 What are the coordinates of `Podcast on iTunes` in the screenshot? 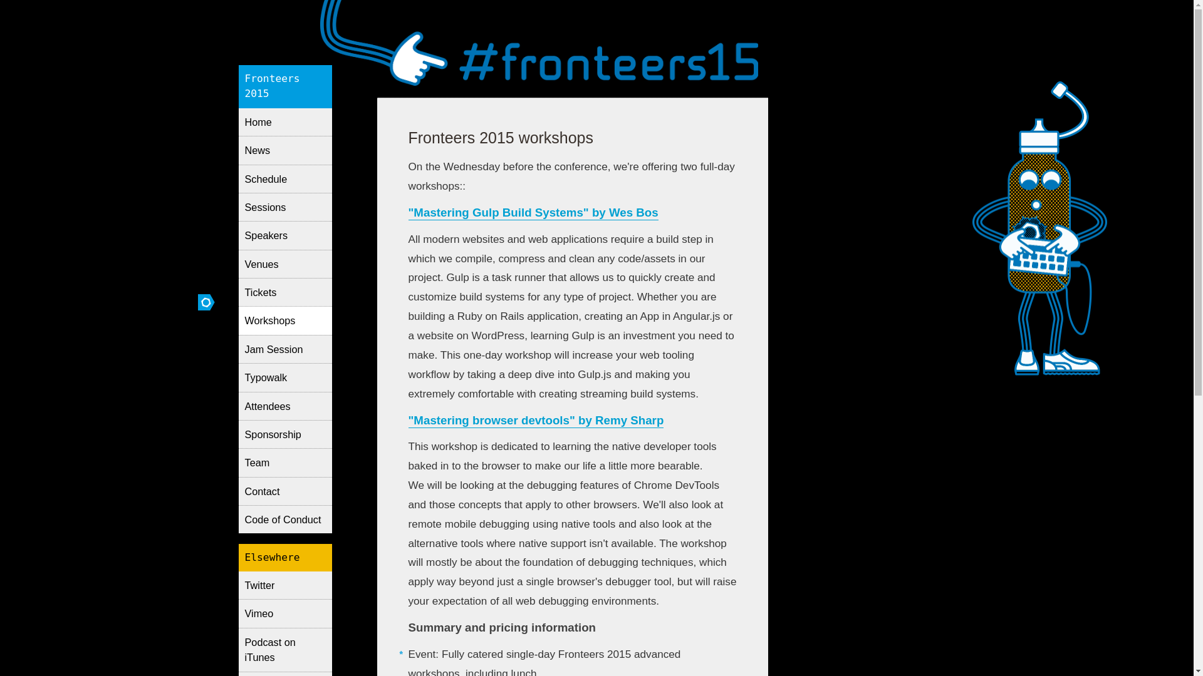 It's located at (284, 650).